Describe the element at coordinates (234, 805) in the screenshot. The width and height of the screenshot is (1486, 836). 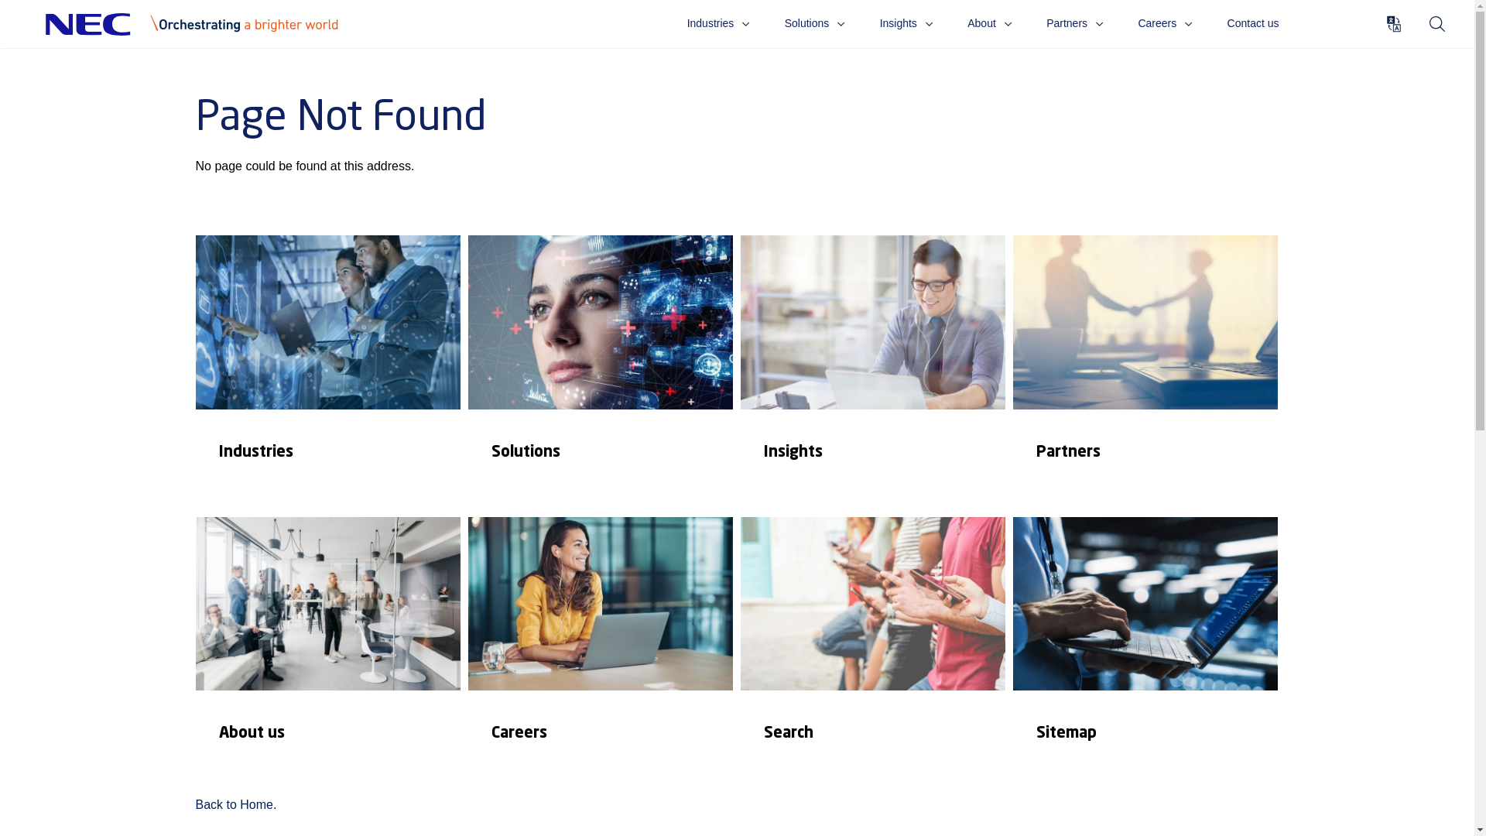
I see `Back to Home` at that location.